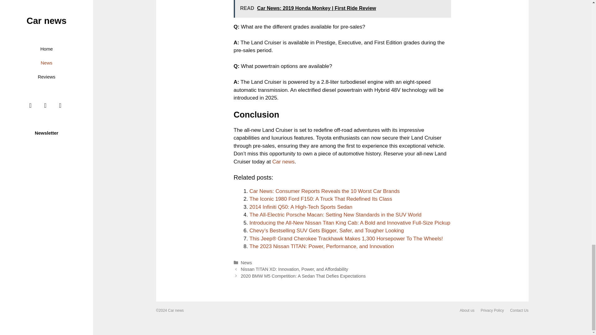 The width and height of the screenshot is (596, 335). What do you see at coordinates (294, 269) in the screenshot?
I see `Nissan TITAN XD: Innovation, Power, and Affordability` at bounding box center [294, 269].